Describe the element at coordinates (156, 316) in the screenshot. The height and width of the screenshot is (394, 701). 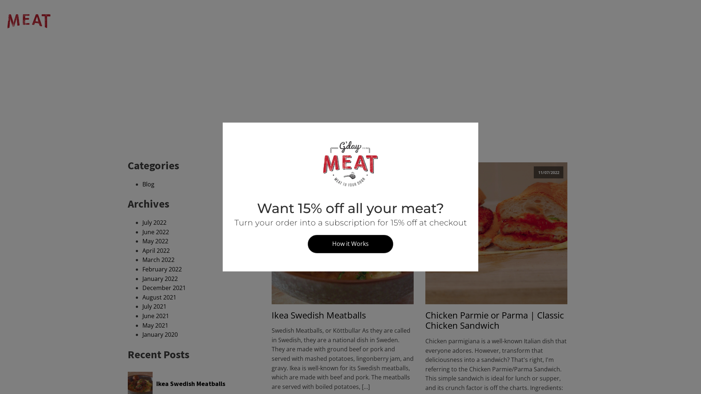
I see `June 2021` at that location.